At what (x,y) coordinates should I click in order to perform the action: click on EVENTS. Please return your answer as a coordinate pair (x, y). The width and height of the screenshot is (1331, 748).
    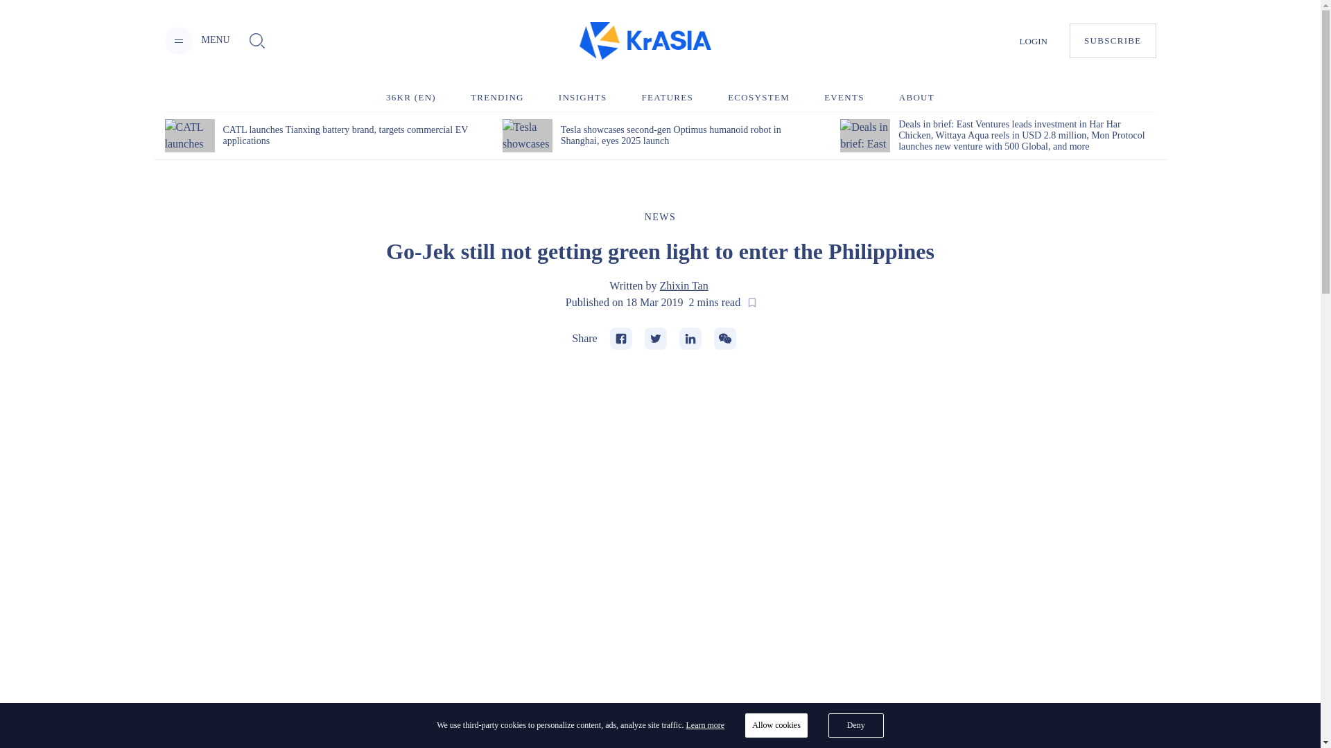
    Looking at the image, I should click on (844, 97).